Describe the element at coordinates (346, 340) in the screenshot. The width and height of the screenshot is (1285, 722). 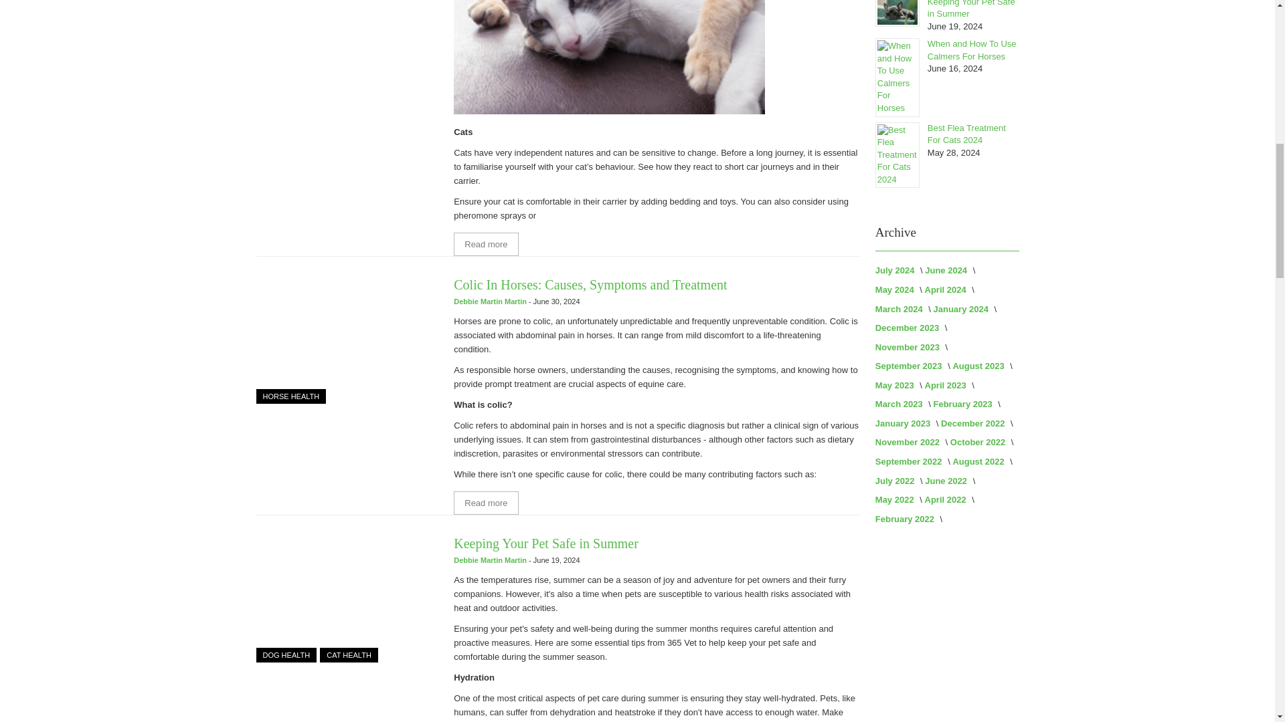
I see `Colic In Horses: Causes, Symptoms and Treatment` at that location.